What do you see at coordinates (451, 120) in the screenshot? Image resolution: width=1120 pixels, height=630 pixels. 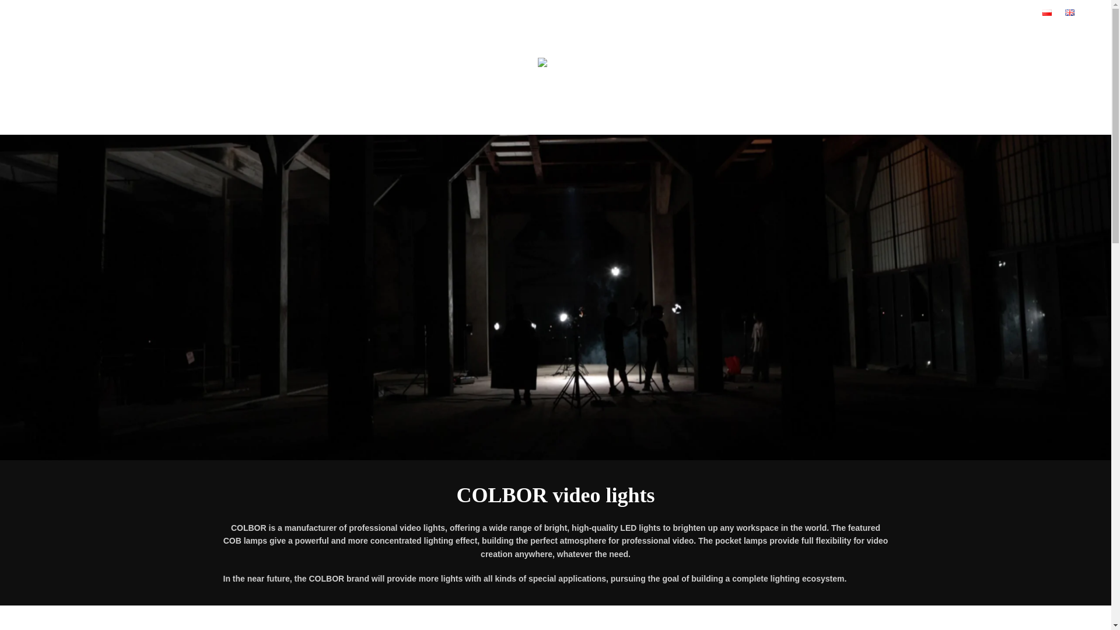 I see `COLBOR LAMPS` at bounding box center [451, 120].